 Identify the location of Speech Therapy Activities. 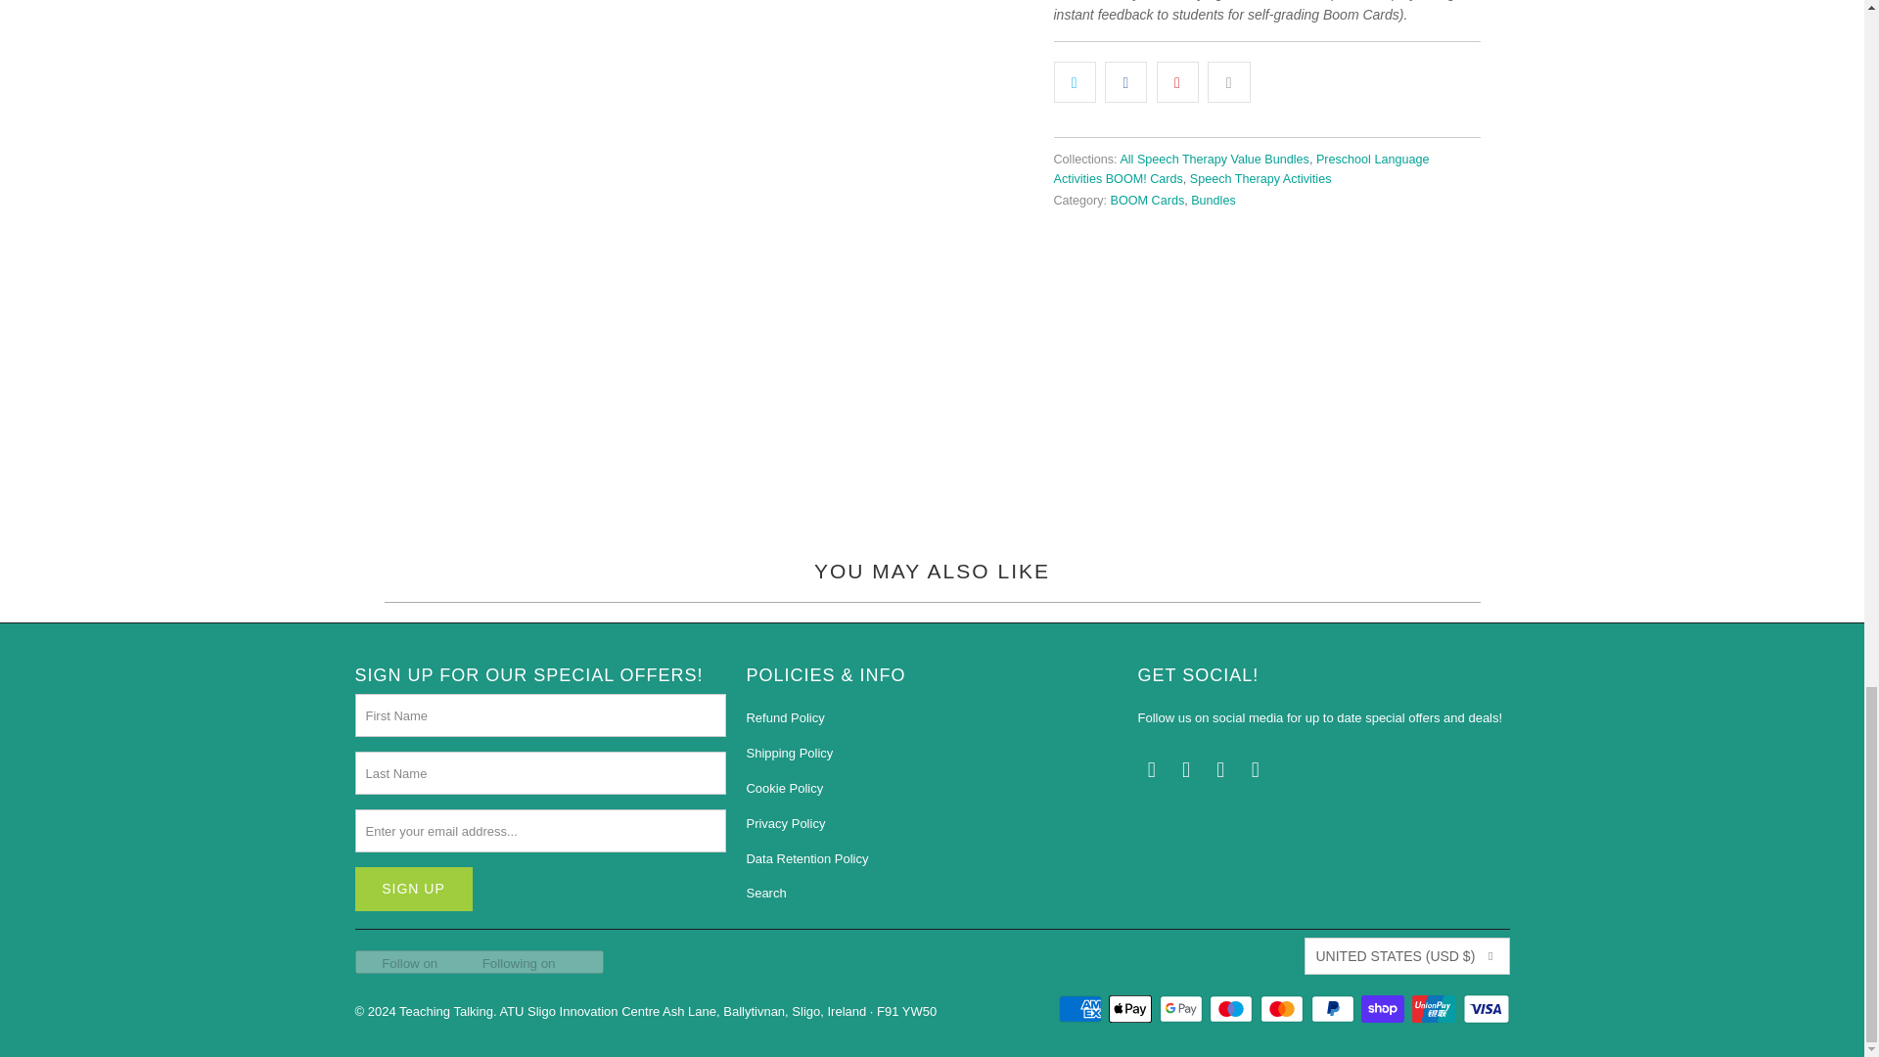
(1260, 179).